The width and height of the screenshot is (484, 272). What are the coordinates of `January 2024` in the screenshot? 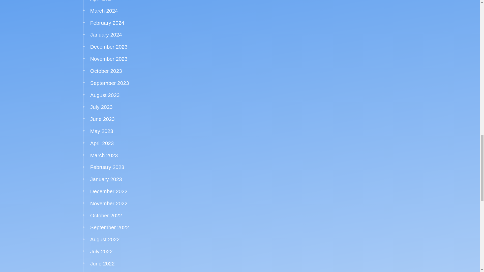 It's located at (106, 35).